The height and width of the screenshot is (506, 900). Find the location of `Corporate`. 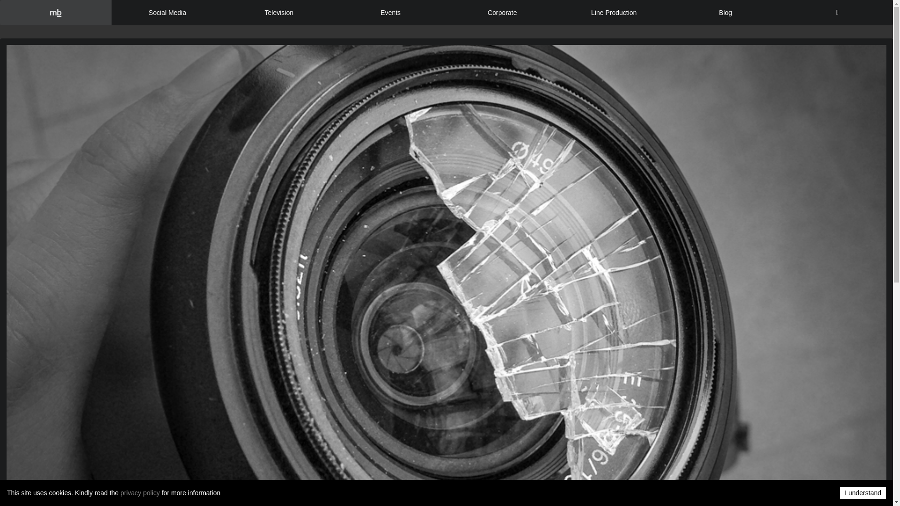

Corporate is located at coordinates (502, 13).